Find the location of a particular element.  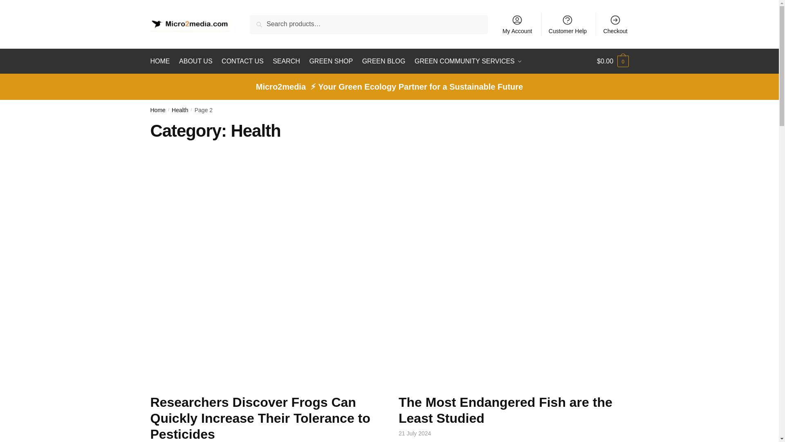

View your shopping cart is located at coordinates (612, 61).